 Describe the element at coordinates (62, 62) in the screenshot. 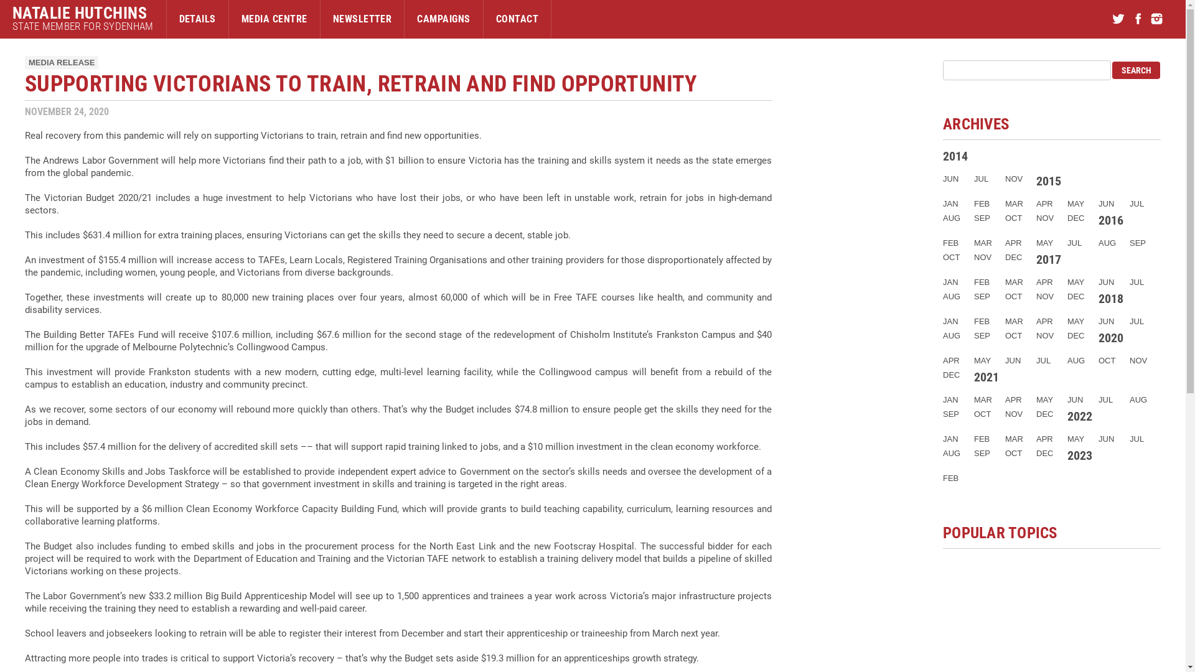

I see `MEDIA RELEASE` at that location.